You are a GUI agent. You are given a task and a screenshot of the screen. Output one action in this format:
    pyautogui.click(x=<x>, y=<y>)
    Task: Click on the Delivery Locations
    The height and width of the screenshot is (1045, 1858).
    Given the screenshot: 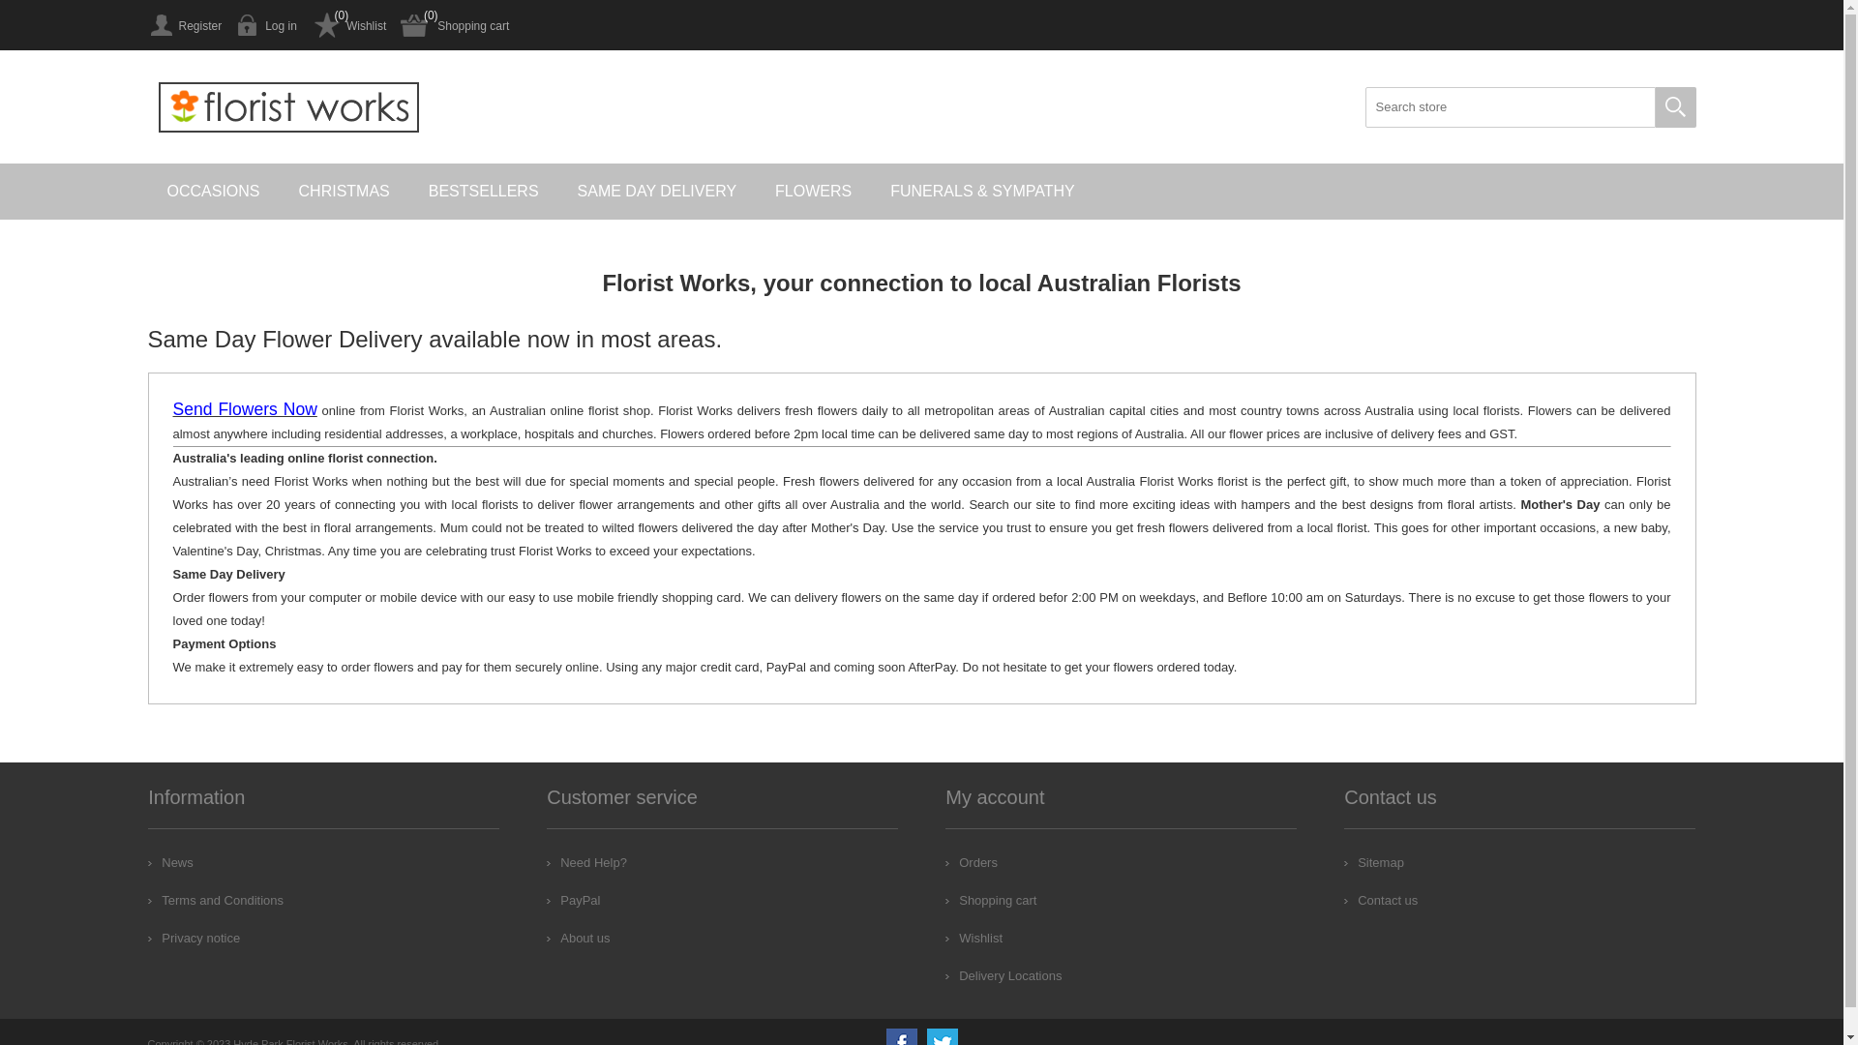 What is the action you would take?
    pyautogui.click(x=1004, y=975)
    